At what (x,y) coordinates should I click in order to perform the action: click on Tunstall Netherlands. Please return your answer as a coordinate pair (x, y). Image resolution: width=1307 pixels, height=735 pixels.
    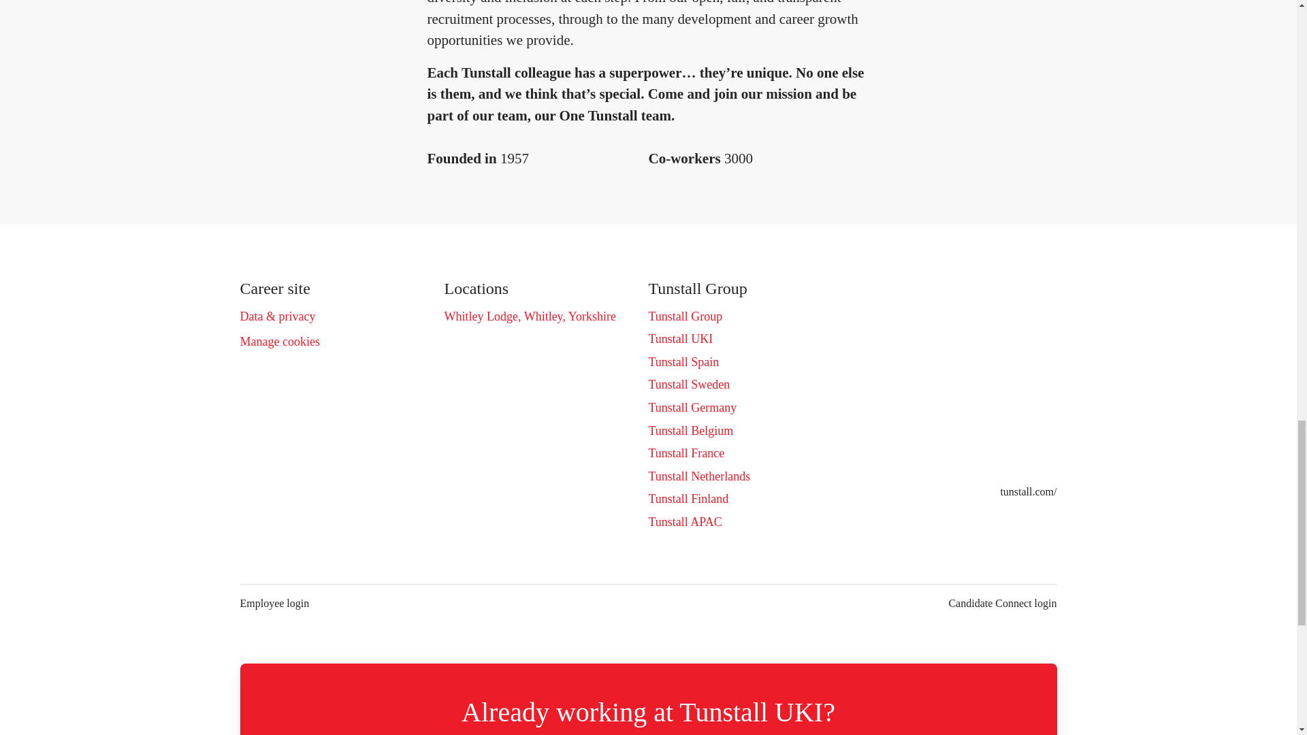
    Looking at the image, I should click on (699, 476).